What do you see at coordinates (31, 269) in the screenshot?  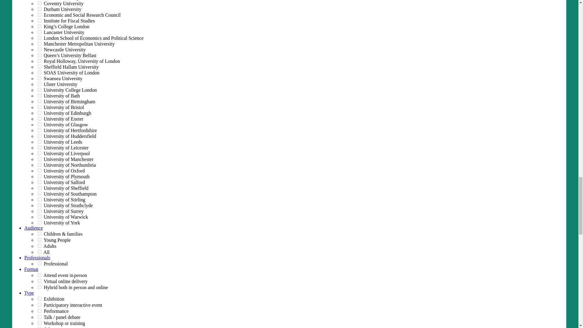 I see `Format` at bounding box center [31, 269].